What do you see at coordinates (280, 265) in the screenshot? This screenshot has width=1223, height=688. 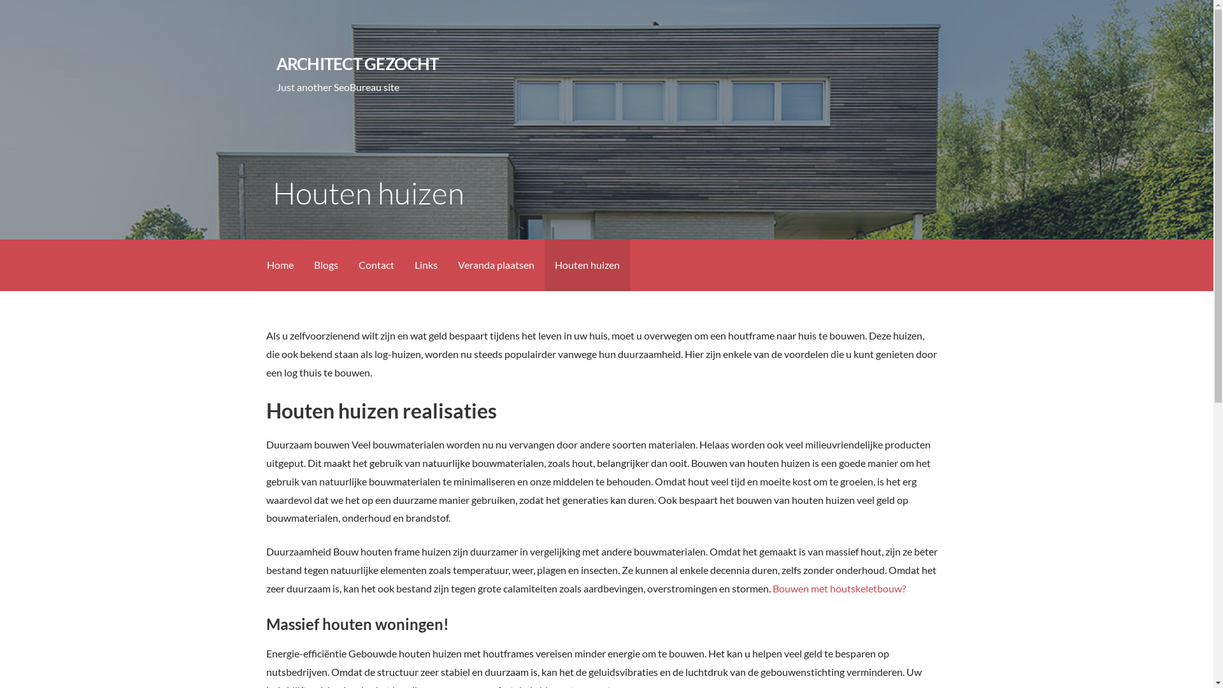 I see `Home` at bounding box center [280, 265].